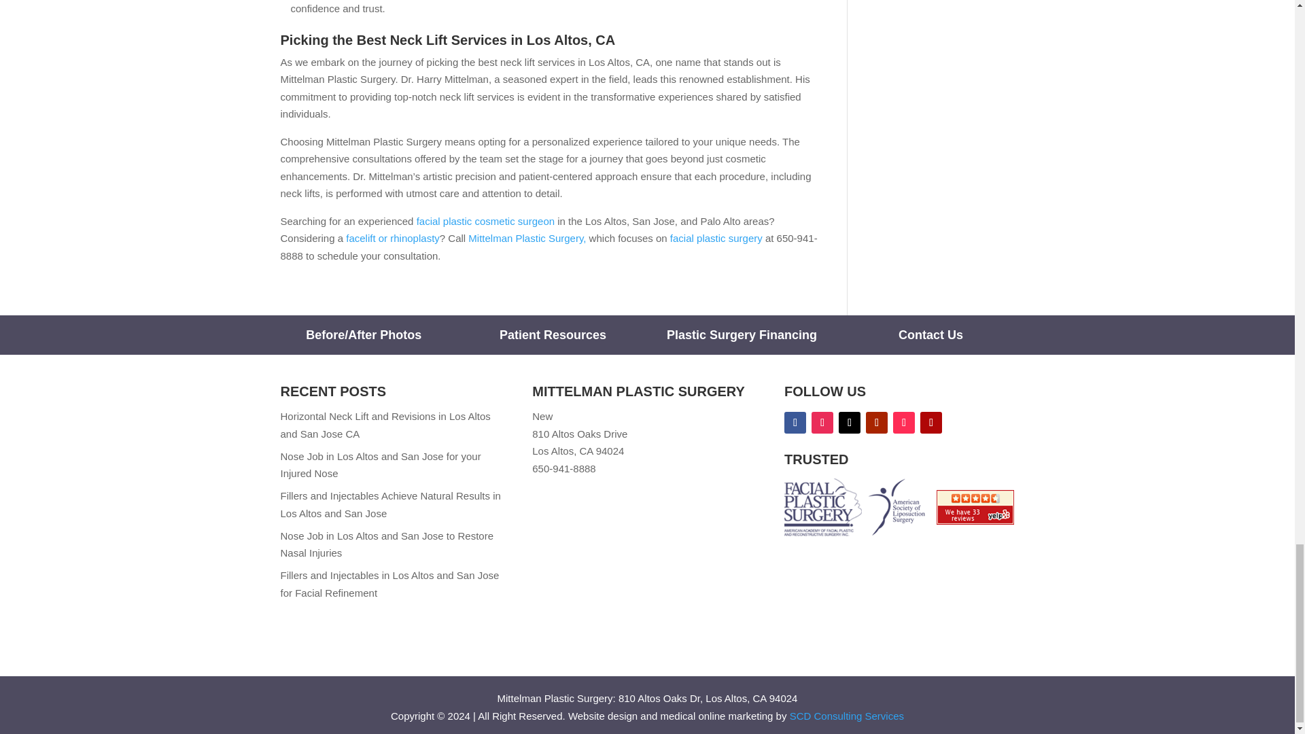  Describe the element at coordinates (847, 716) in the screenshot. I see `SCD Consulting Services` at that location.